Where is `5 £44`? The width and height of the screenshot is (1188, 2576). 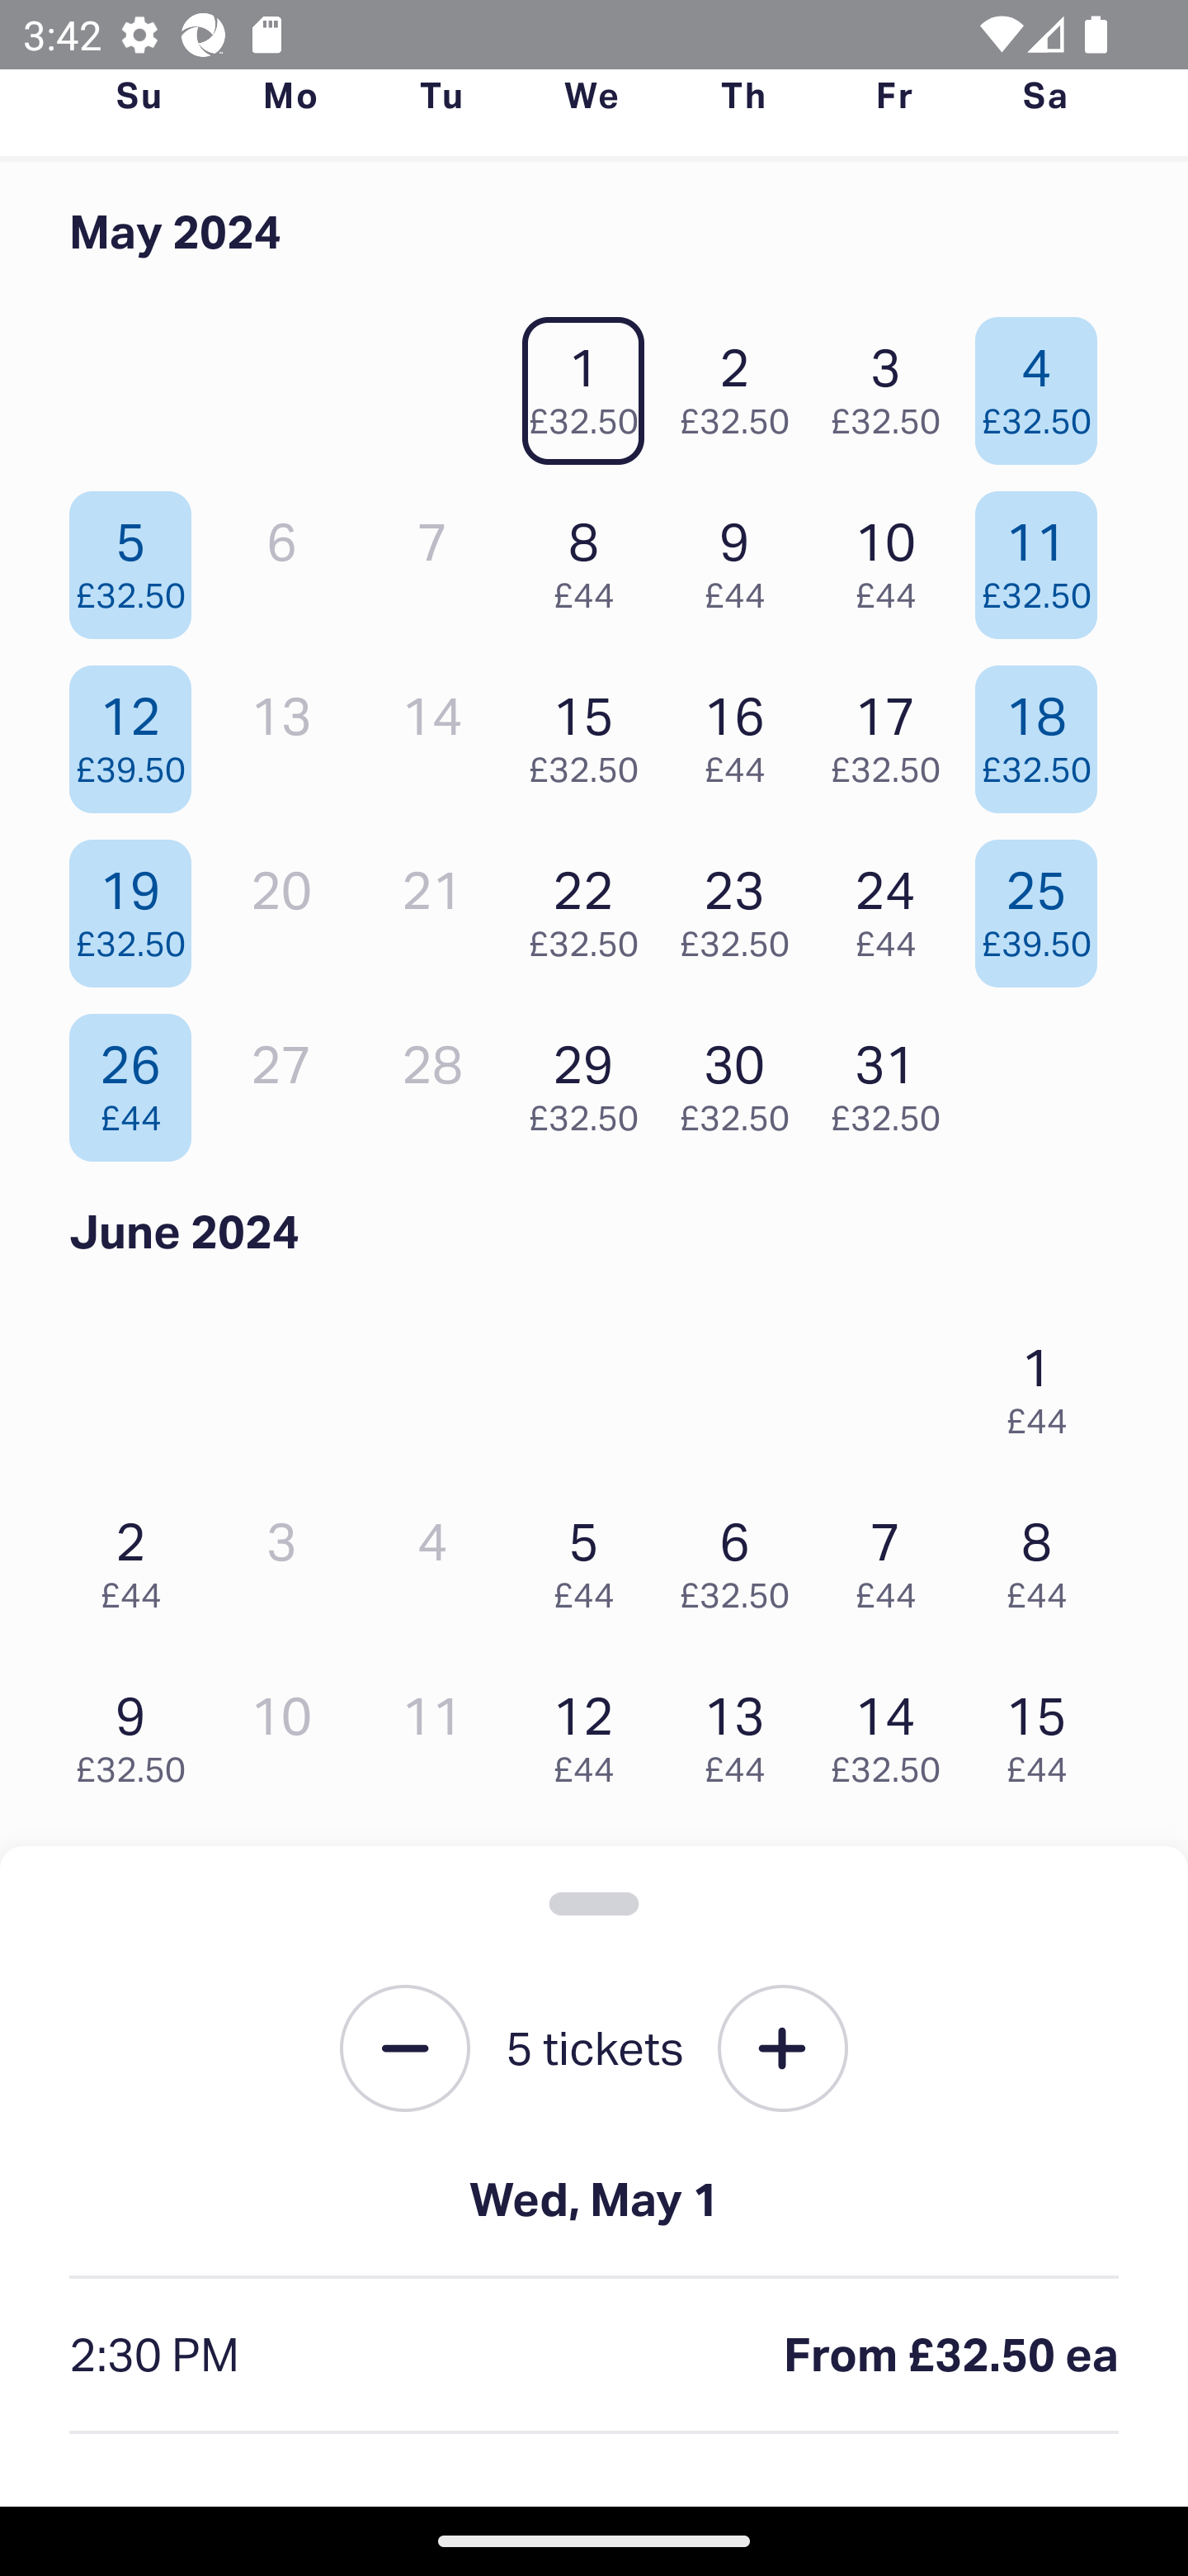
5 £44 is located at coordinates (592, 1557).